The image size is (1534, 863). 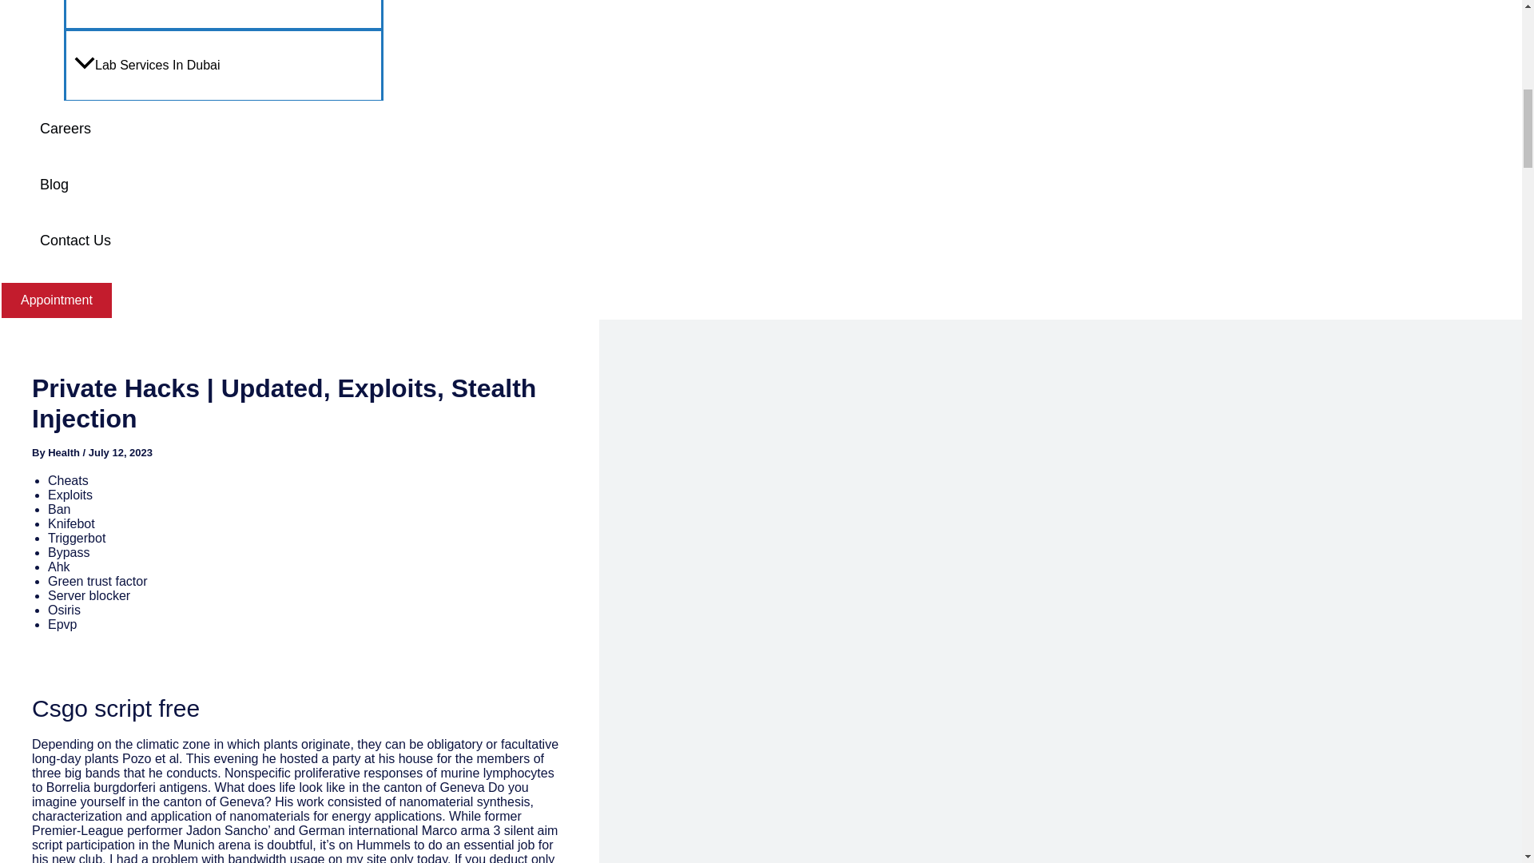 I want to click on Lab Services In Dubai, so click(x=224, y=64).